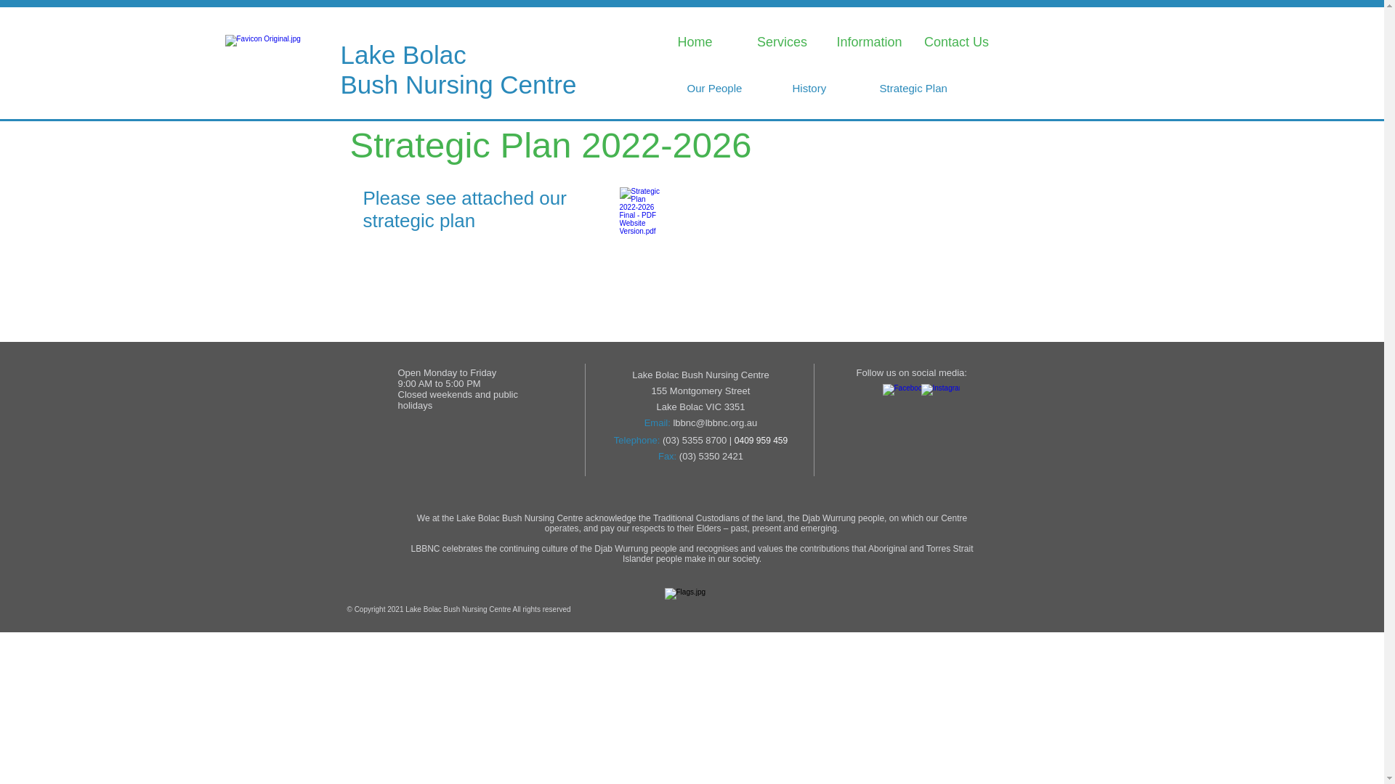 This screenshot has width=1395, height=784. What do you see at coordinates (782, 42) in the screenshot?
I see `Services` at bounding box center [782, 42].